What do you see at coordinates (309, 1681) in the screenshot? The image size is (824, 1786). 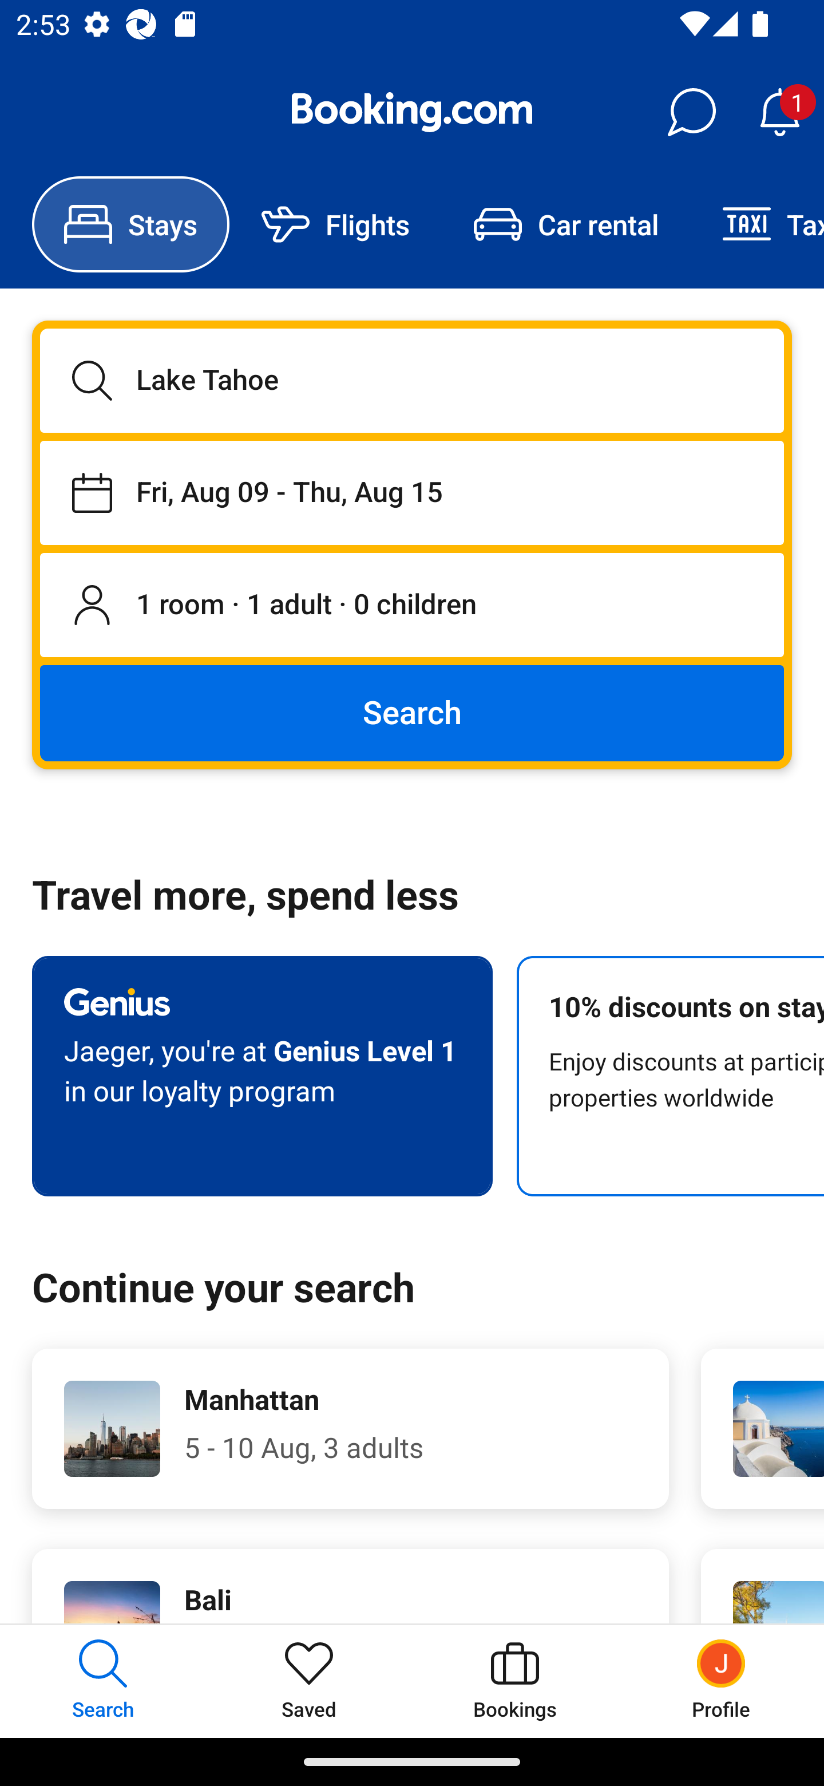 I see `Saved` at bounding box center [309, 1681].